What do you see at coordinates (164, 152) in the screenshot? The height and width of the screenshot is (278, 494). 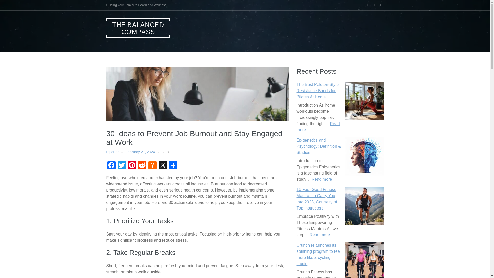 I see `Reading Time` at bounding box center [164, 152].